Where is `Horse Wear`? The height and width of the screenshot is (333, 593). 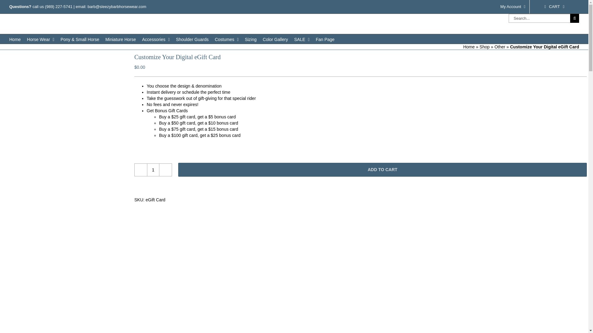 Horse Wear is located at coordinates (40, 39).